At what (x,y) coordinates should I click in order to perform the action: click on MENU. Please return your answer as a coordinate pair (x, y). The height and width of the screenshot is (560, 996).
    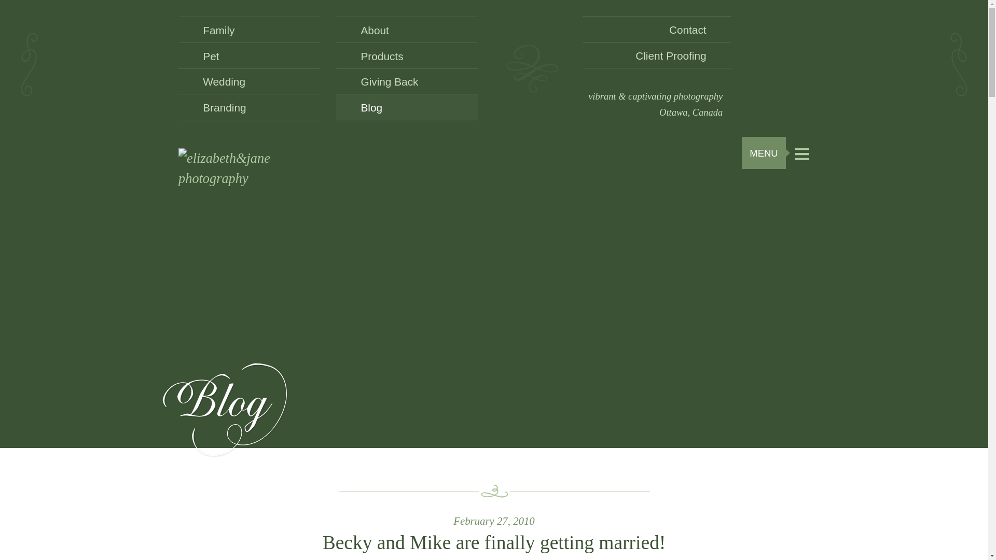
    Looking at the image, I should click on (780, 153).